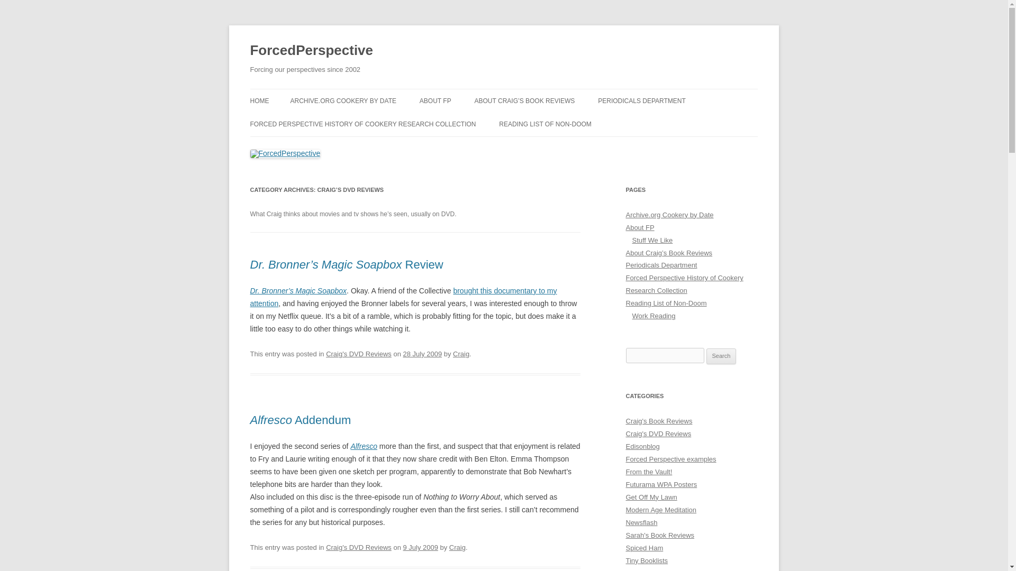 This screenshot has width=1016, height=571. What do you see at coordinates (422, 354) in the screenshot?
I see `9:18 pm` at bounding box center [422, 354].